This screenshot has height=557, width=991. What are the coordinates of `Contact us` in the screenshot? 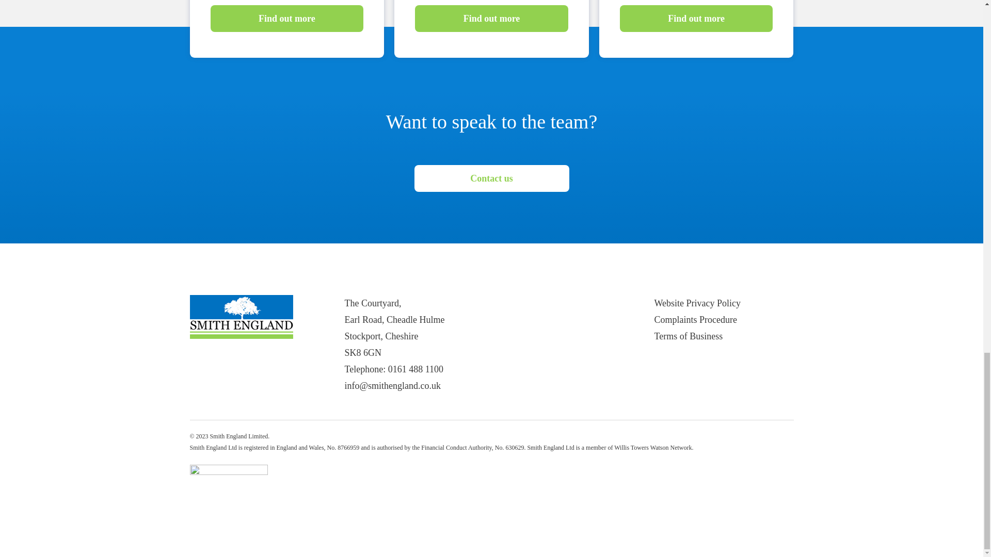 It's located at (491, 179).